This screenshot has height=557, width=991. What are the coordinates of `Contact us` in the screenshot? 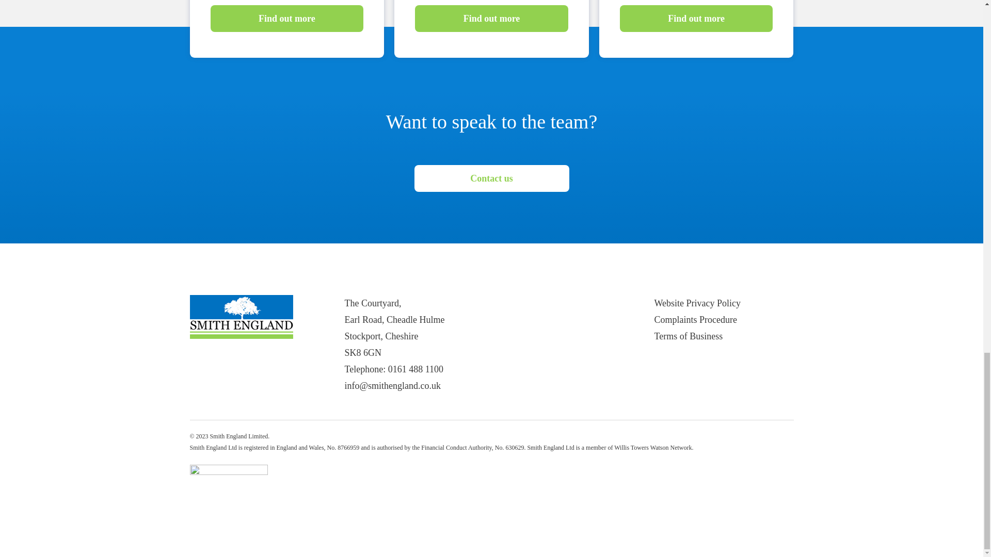 It's located at (491, 179).